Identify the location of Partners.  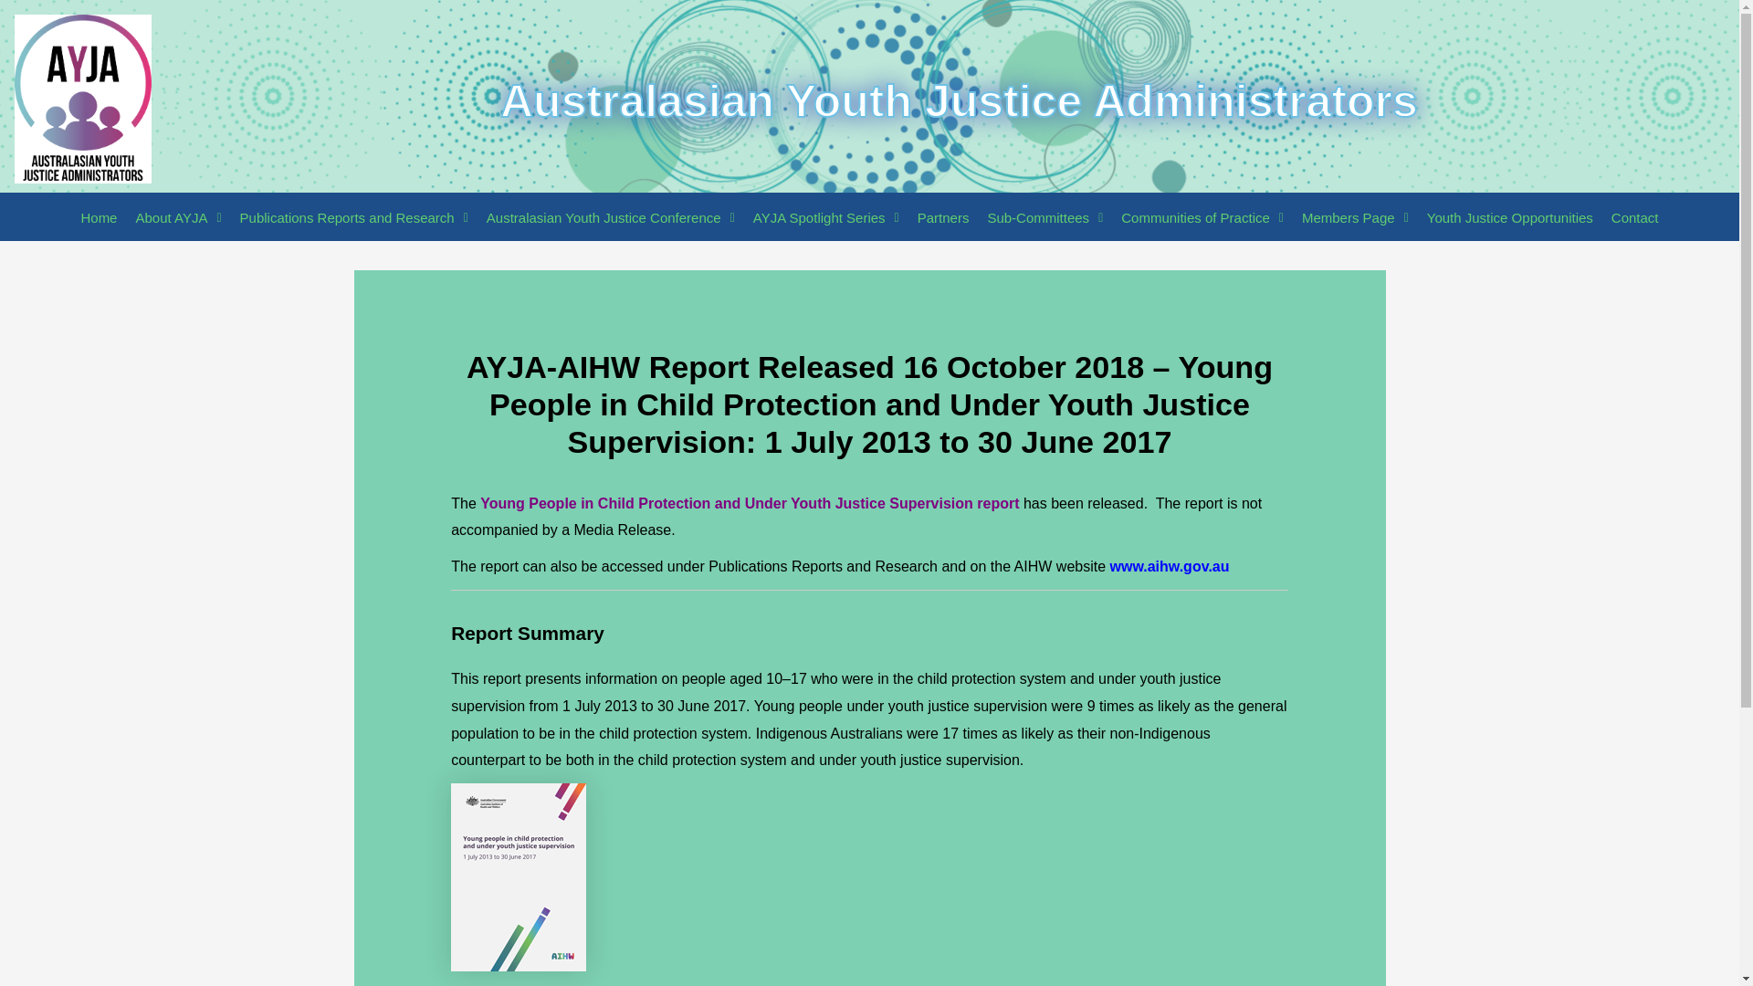
(942, 217).